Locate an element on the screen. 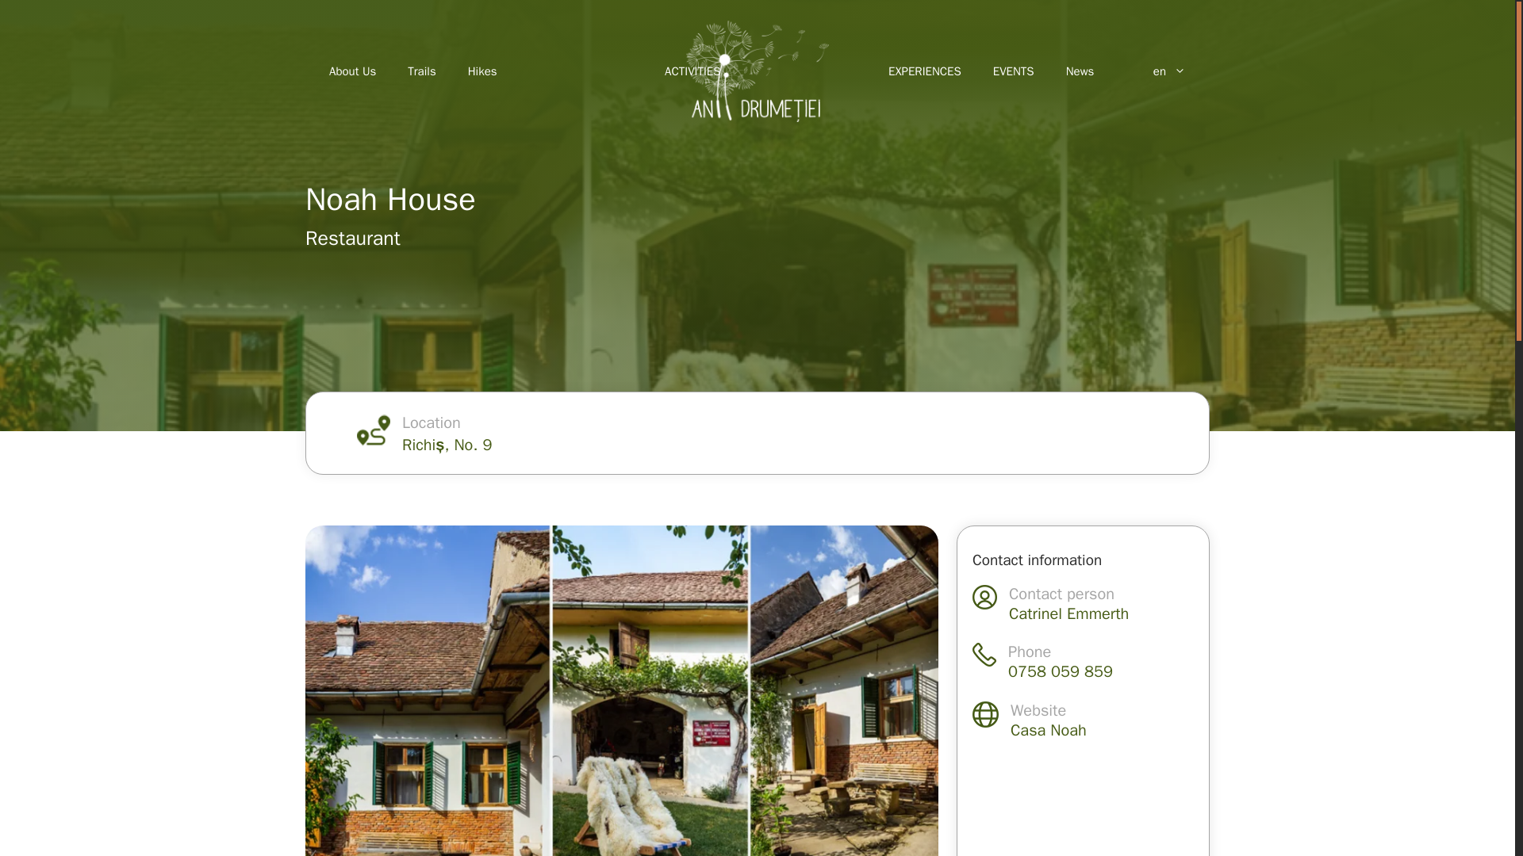  EXPERIENCES is located at coordinates (925, 71).